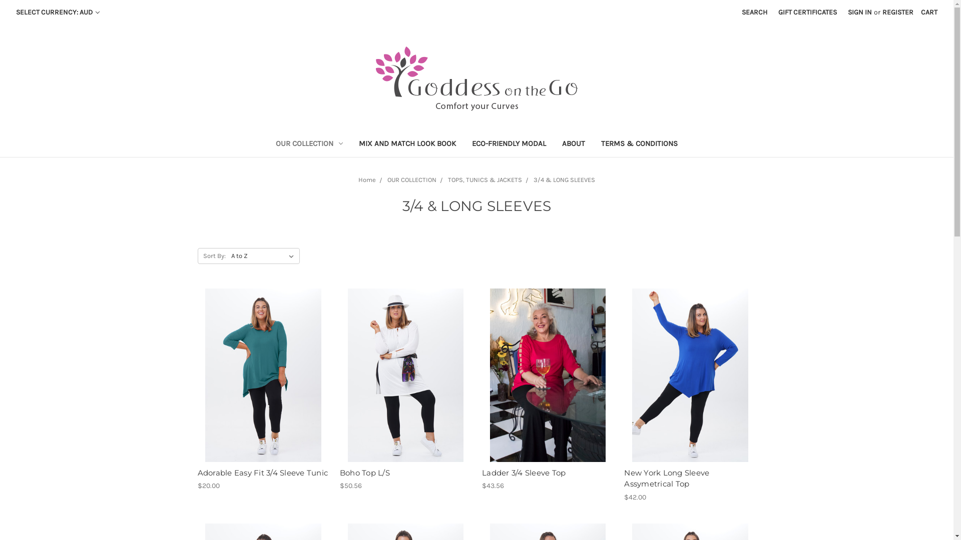 Image resolution: width=961 pixels, height=540 pixels. What do you see at coordinates (640, 145) in the screenshot?
I see `TERMS & CONDITIONS` at bounding box center [640, 145].